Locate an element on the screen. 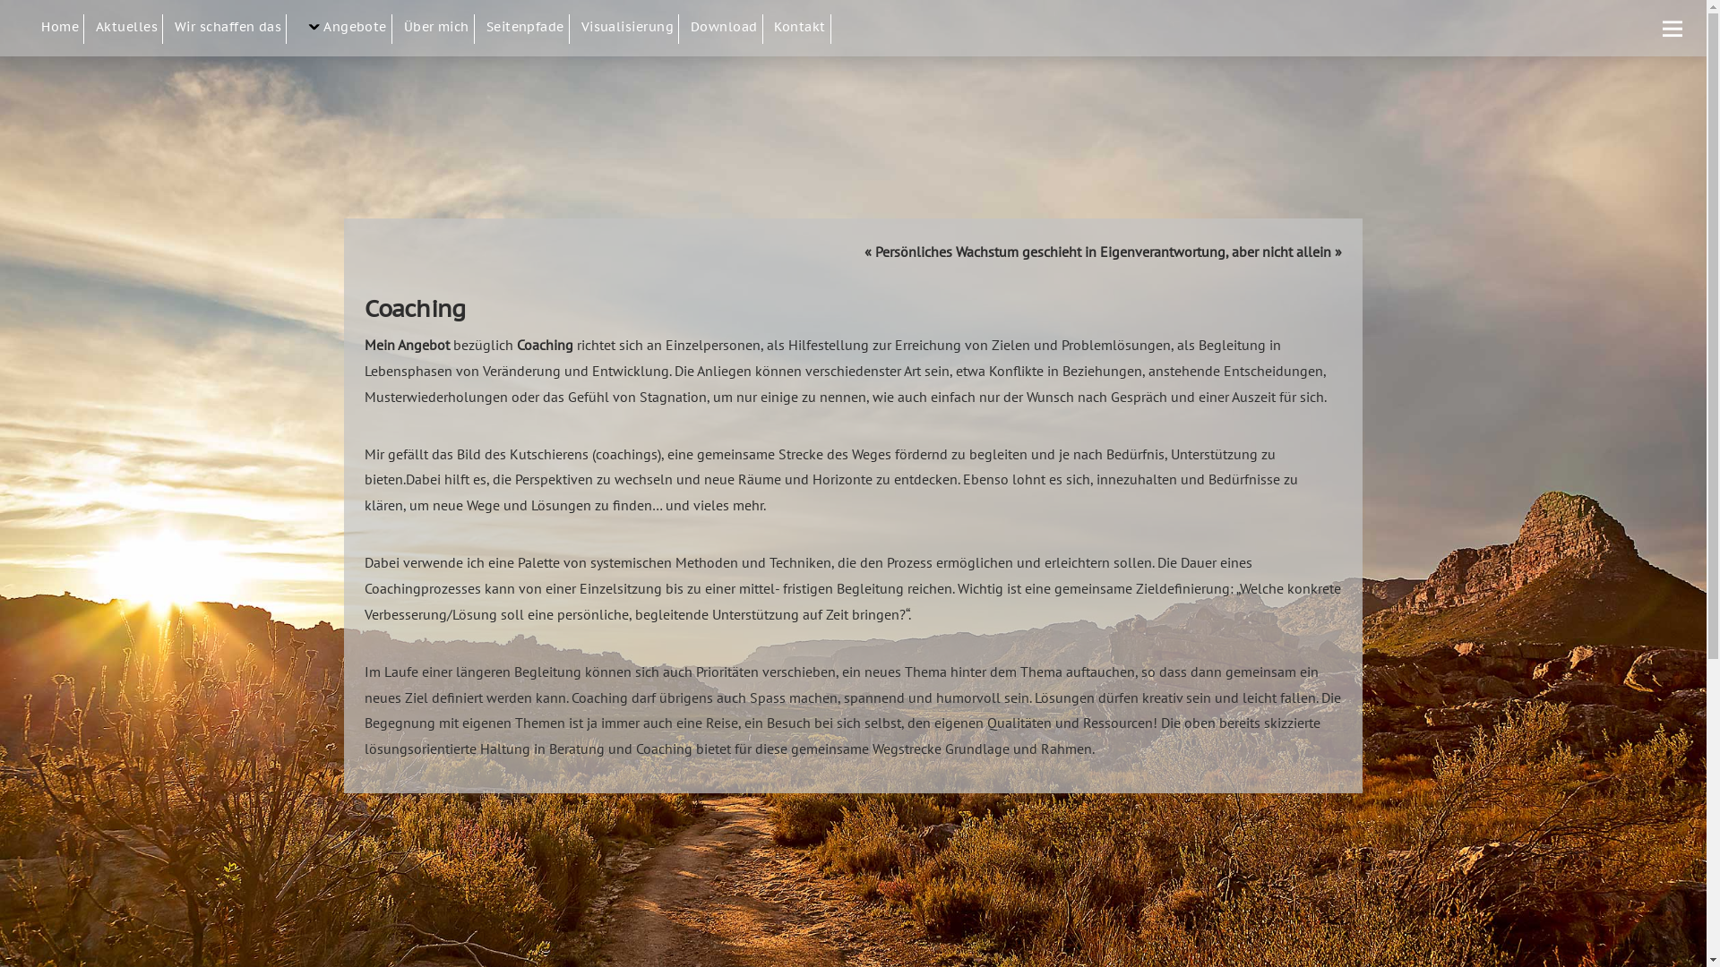  Prozessbegleitung und Beratung is located at coordinates (265, 66).